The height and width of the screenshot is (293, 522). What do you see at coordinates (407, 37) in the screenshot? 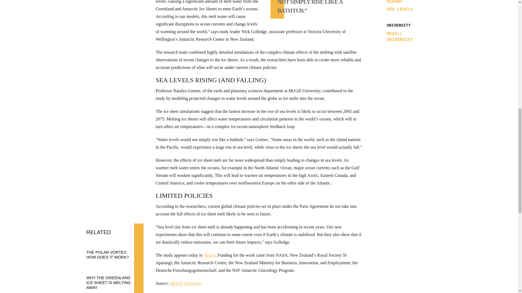
I see `MCGILL UNIVERSITY` at bounding box center [407, 37].